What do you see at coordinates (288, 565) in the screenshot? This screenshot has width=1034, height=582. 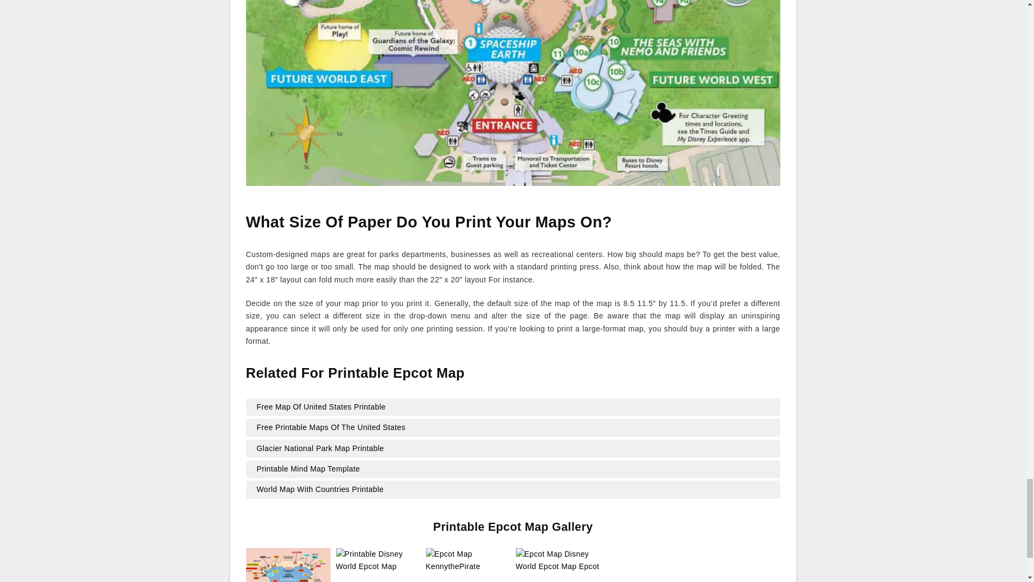 I see `Epcot Park Map Printable Printable Maps` at bounding box center [288, 565].